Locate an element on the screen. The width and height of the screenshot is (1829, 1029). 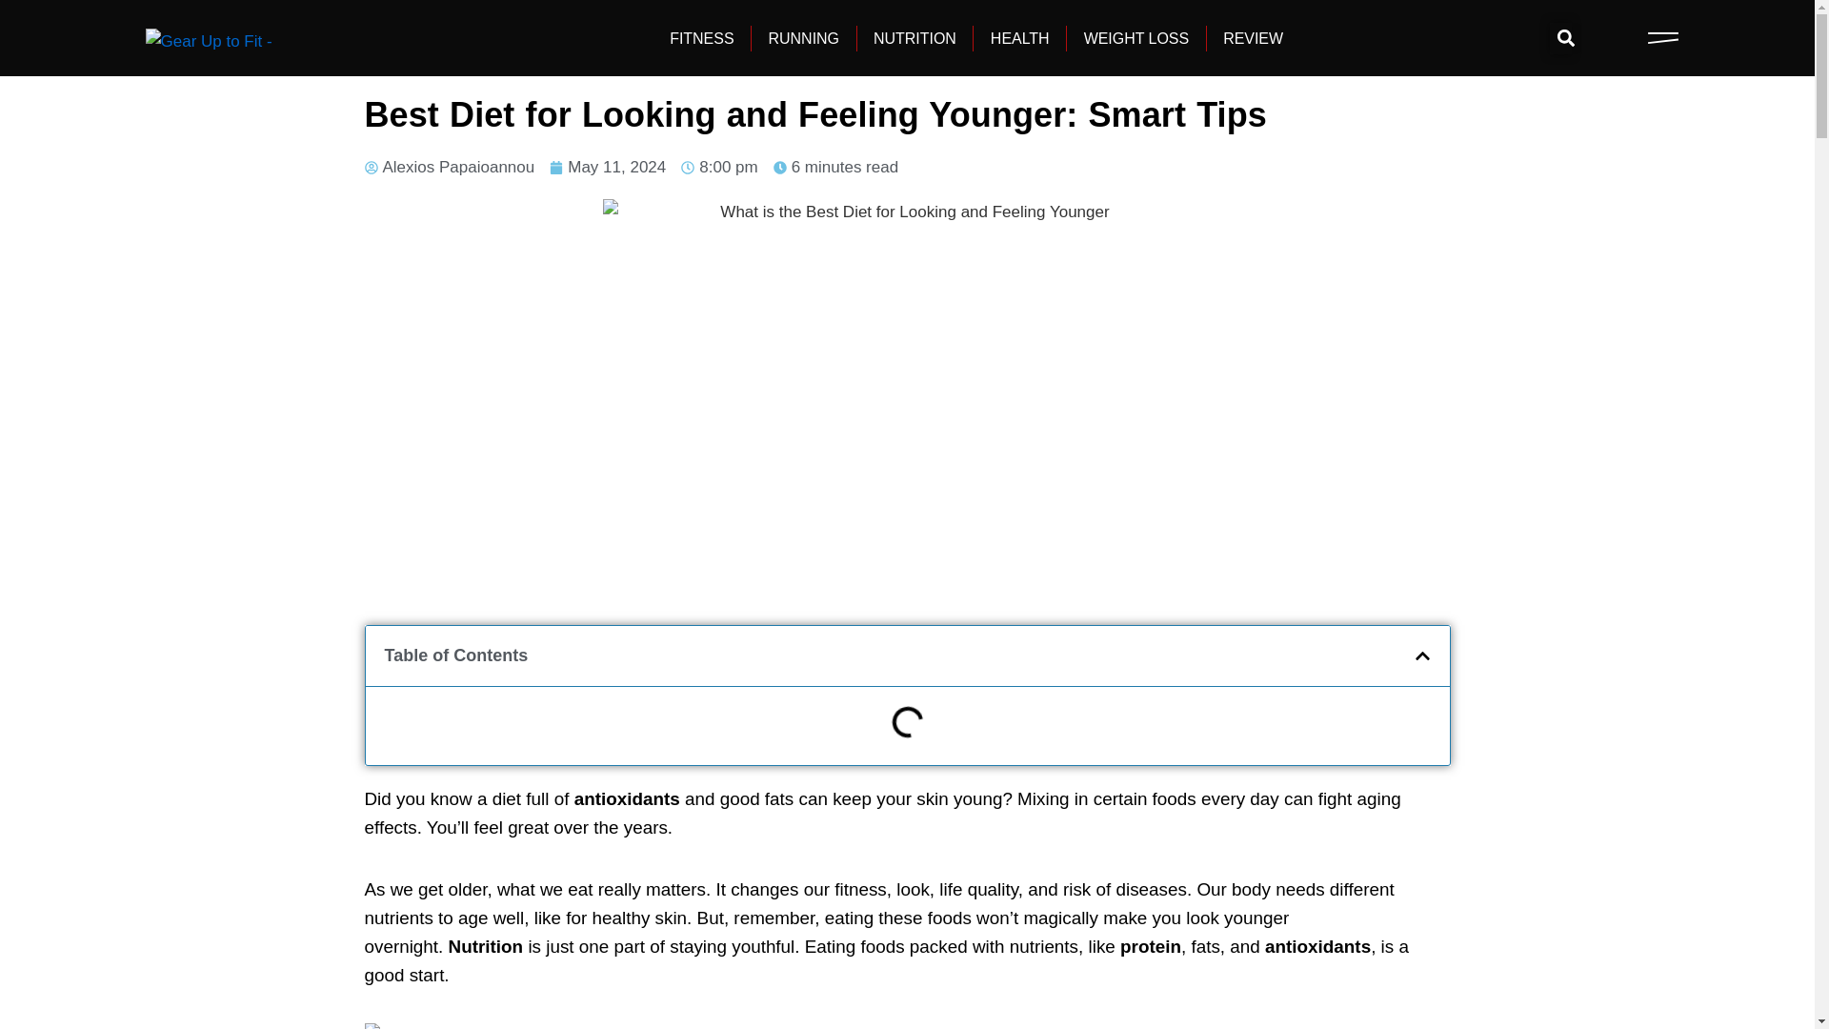
WEIGHT LOSS is located at coordinates (1137, 36).